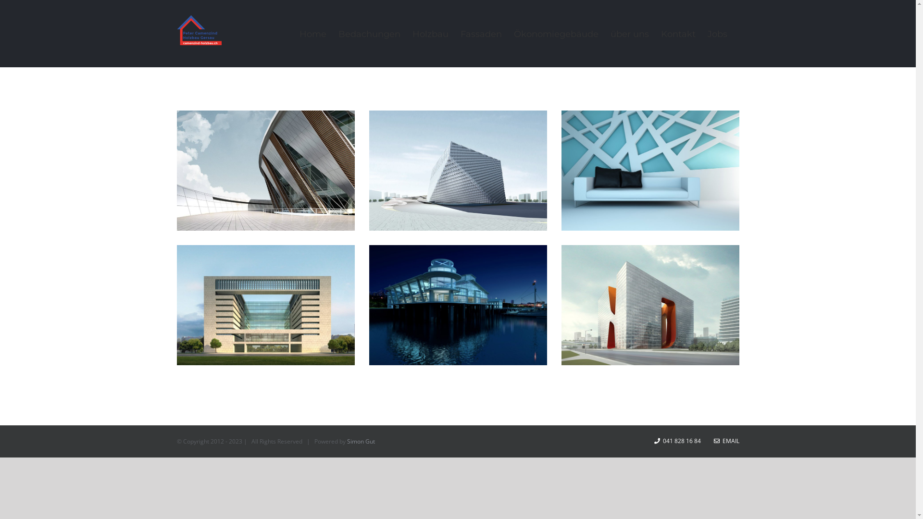 The width and height of the screenshot is (923, 519). I want to click on Bedachungen, so click(369, 34).